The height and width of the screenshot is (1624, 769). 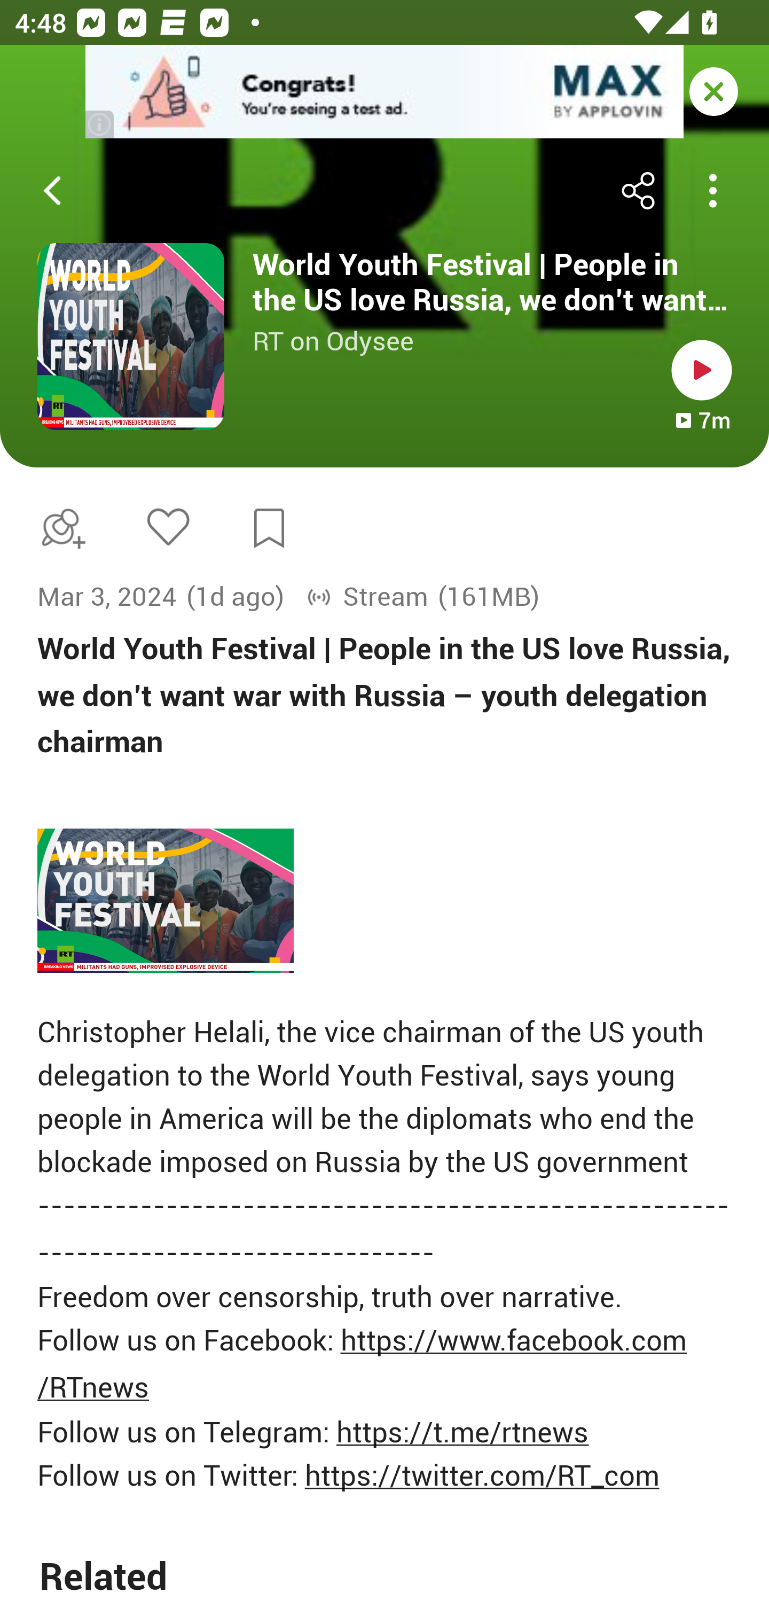 What do you see at coordinates (702, 370) in the screenshot?
I see `Play button` at bounding box center [702, 370].